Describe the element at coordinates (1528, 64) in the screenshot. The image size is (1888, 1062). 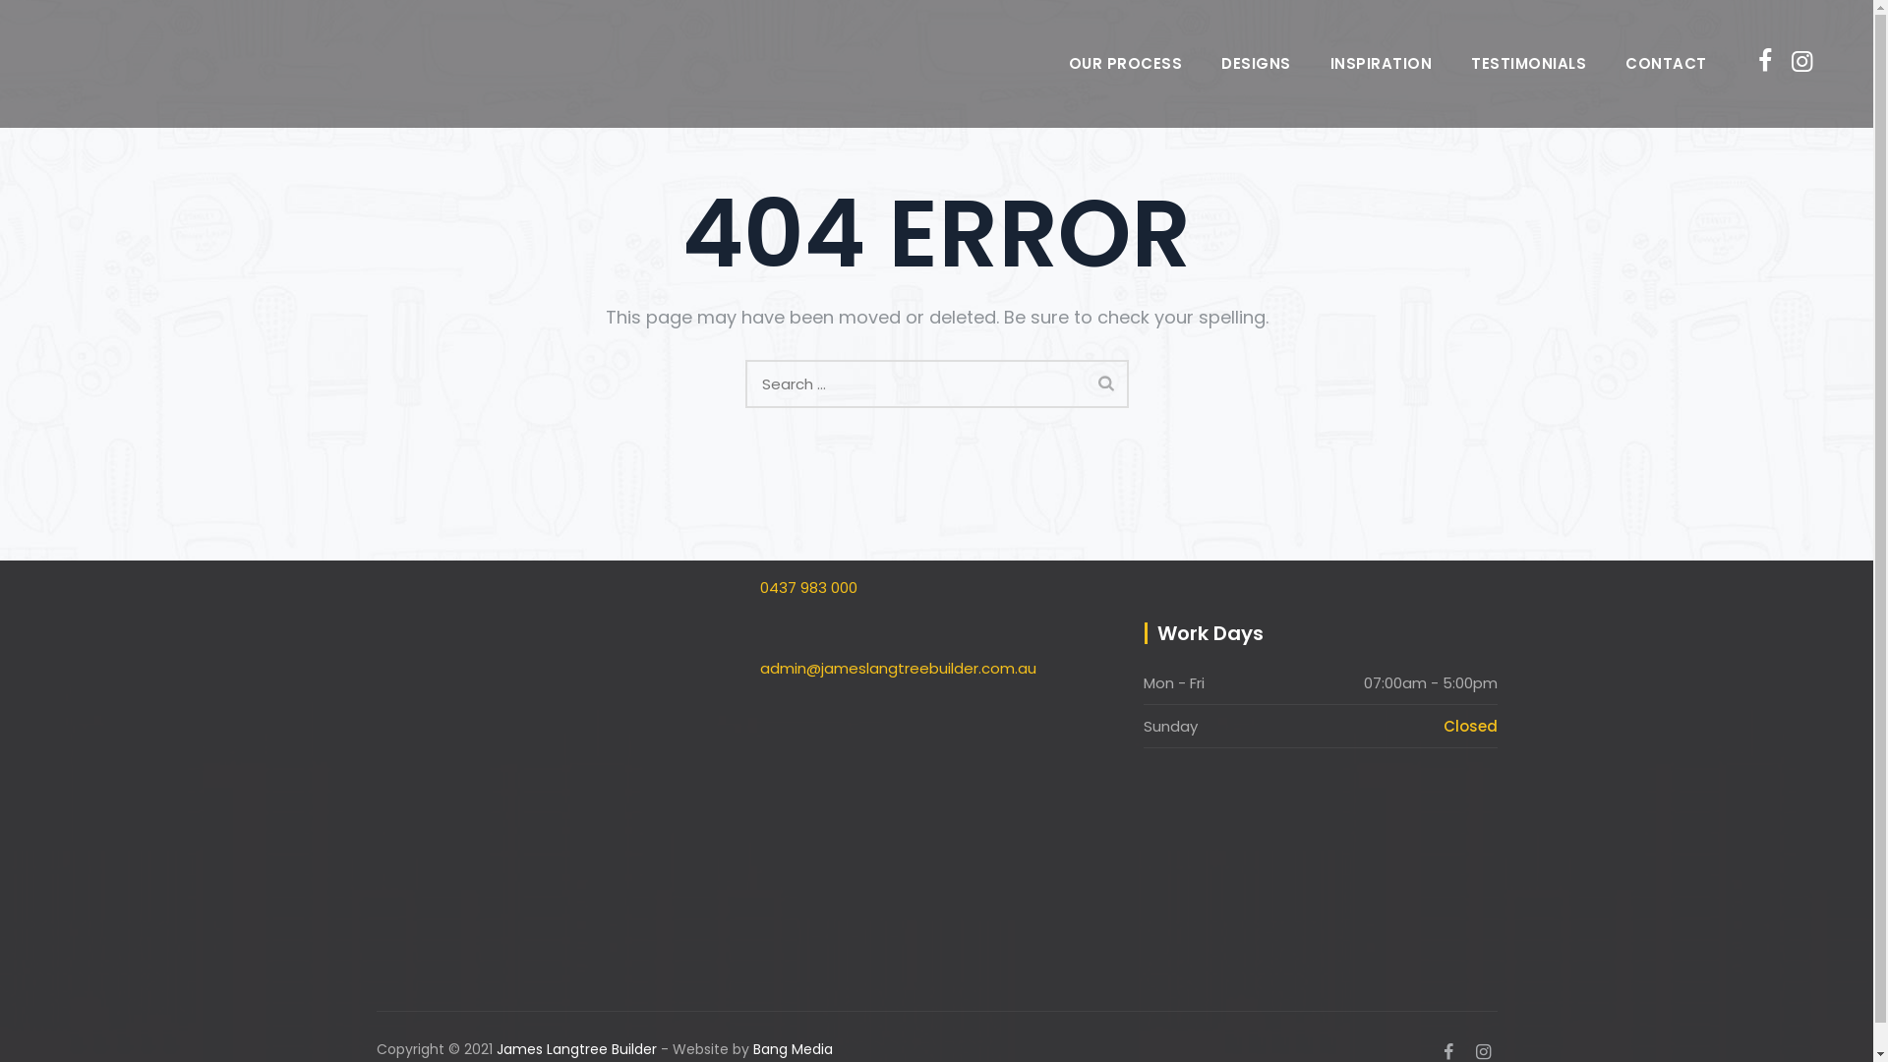
I see `TESTIMONIALS` at that location.